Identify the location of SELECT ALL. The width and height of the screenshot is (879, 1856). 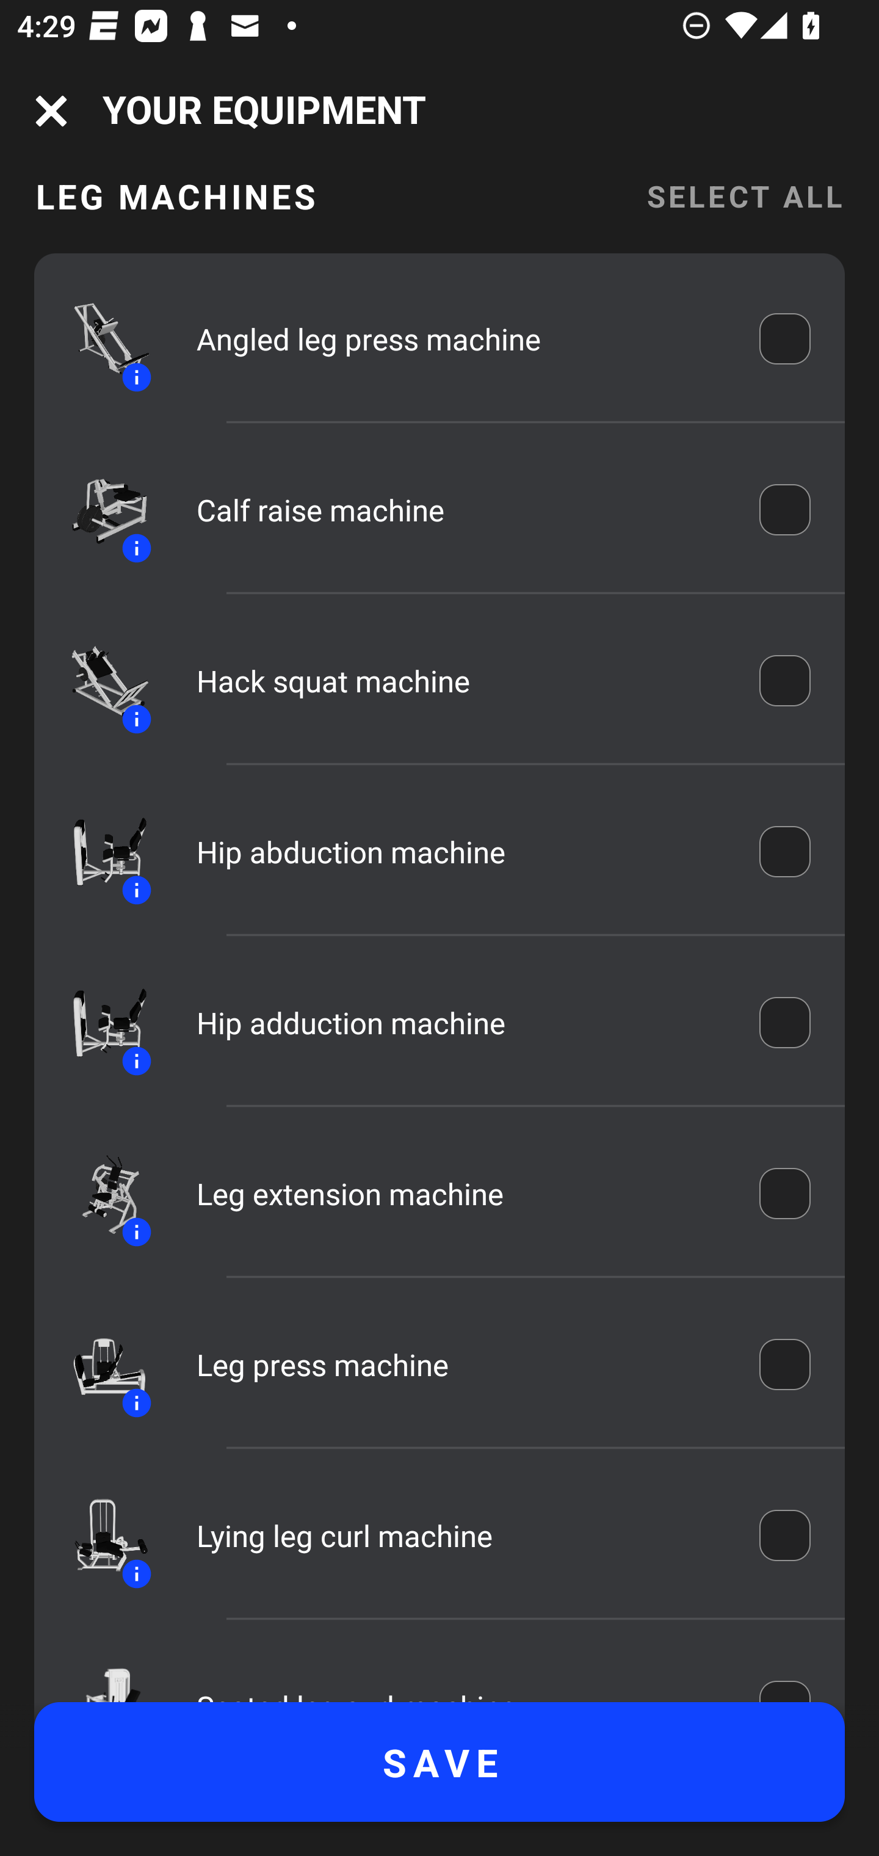
(745, 209).